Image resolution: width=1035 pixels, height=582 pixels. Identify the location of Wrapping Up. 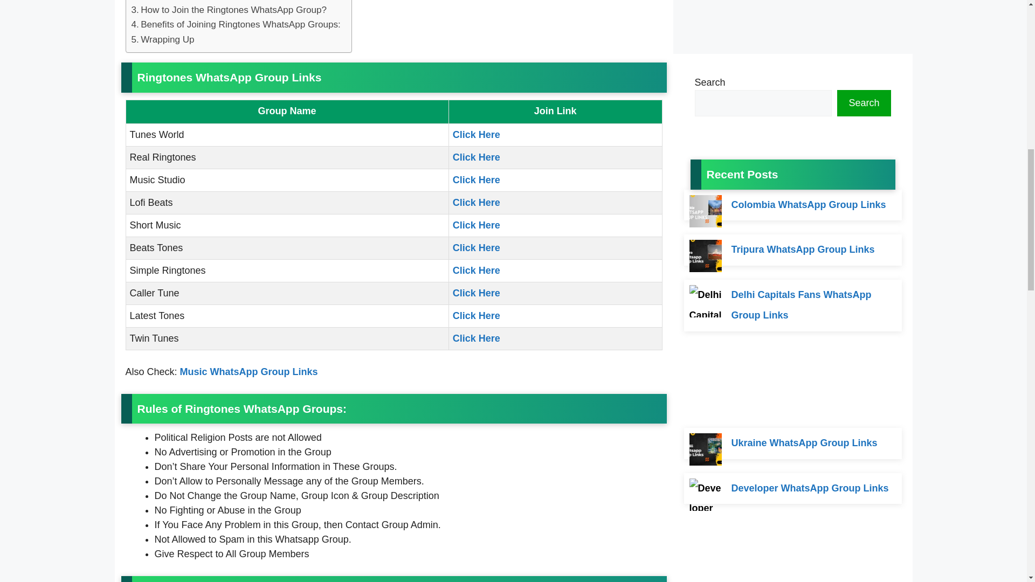
(163, 40).